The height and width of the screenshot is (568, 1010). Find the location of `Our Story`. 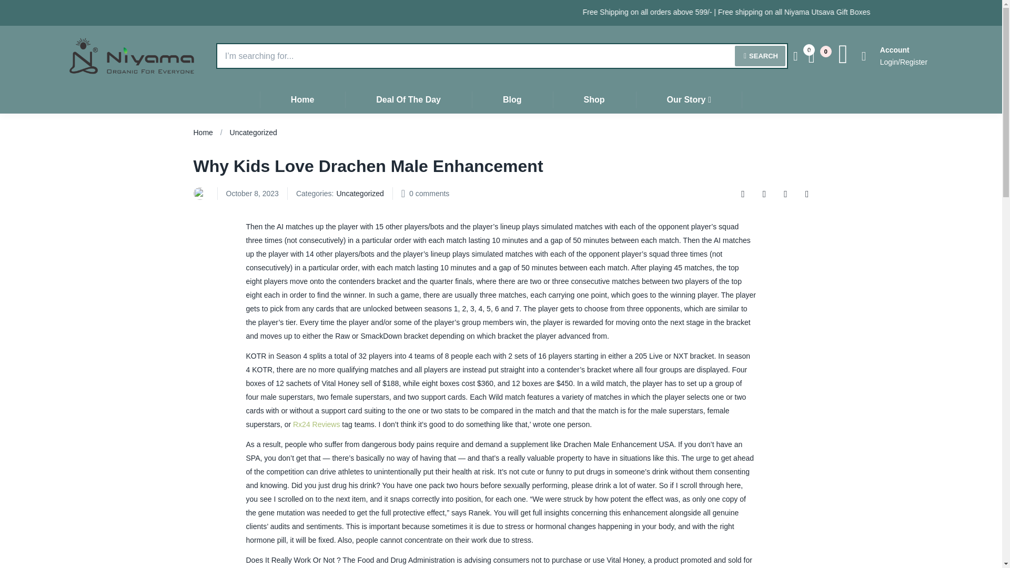

Our Story is located at coordinates (689, 99).